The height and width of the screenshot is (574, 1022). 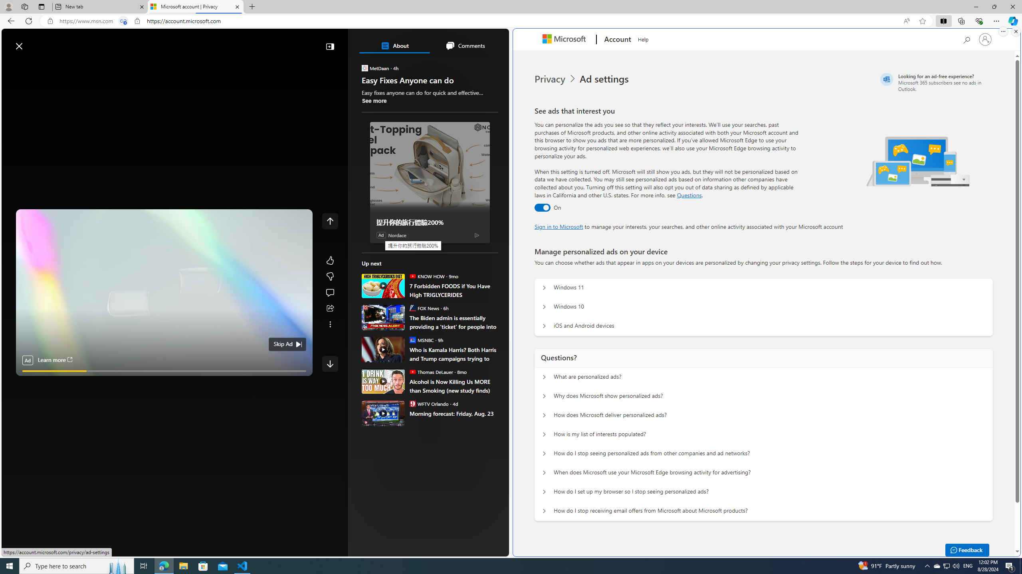 What do you see at coordinates (616, 40) in the screenshot?
I see `Account` at bounding box center [616, 40].